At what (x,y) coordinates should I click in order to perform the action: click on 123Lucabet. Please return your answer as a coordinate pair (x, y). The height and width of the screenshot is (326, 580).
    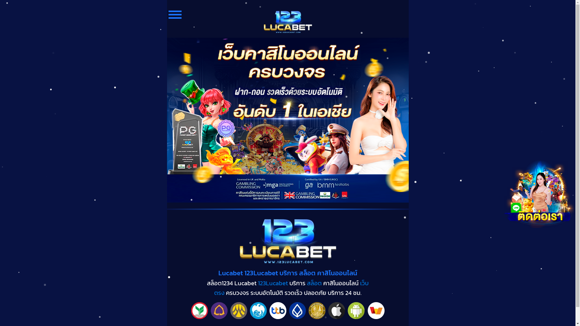
    Looking at the image, I should click on (273, 283).